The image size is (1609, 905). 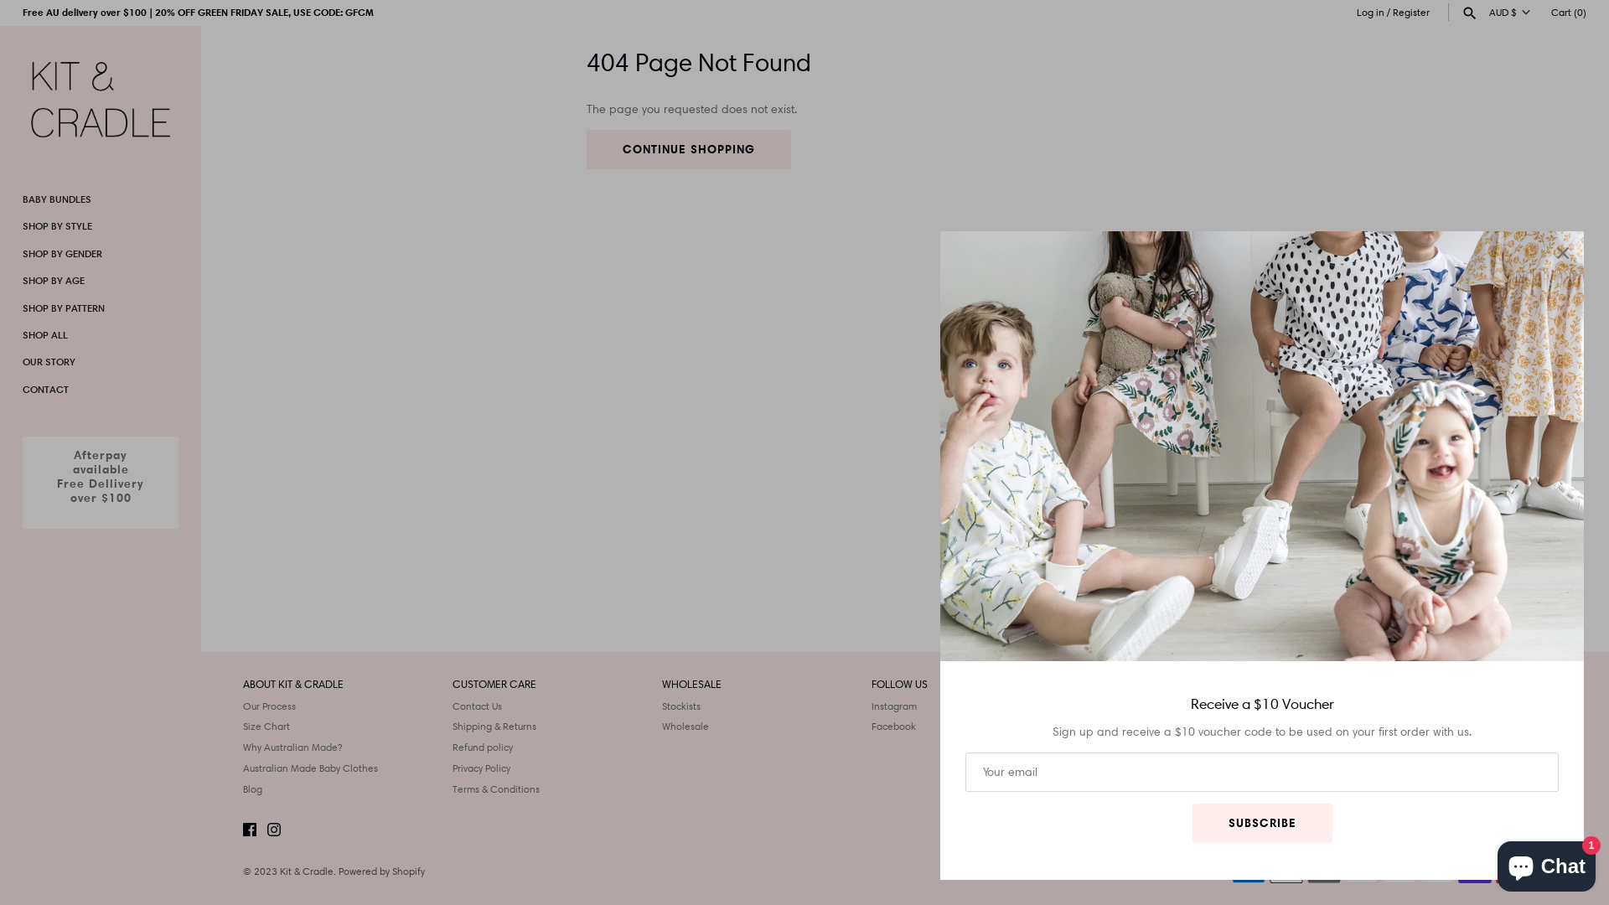 I want to click on OUR STORY, so click(x=101, y=362).